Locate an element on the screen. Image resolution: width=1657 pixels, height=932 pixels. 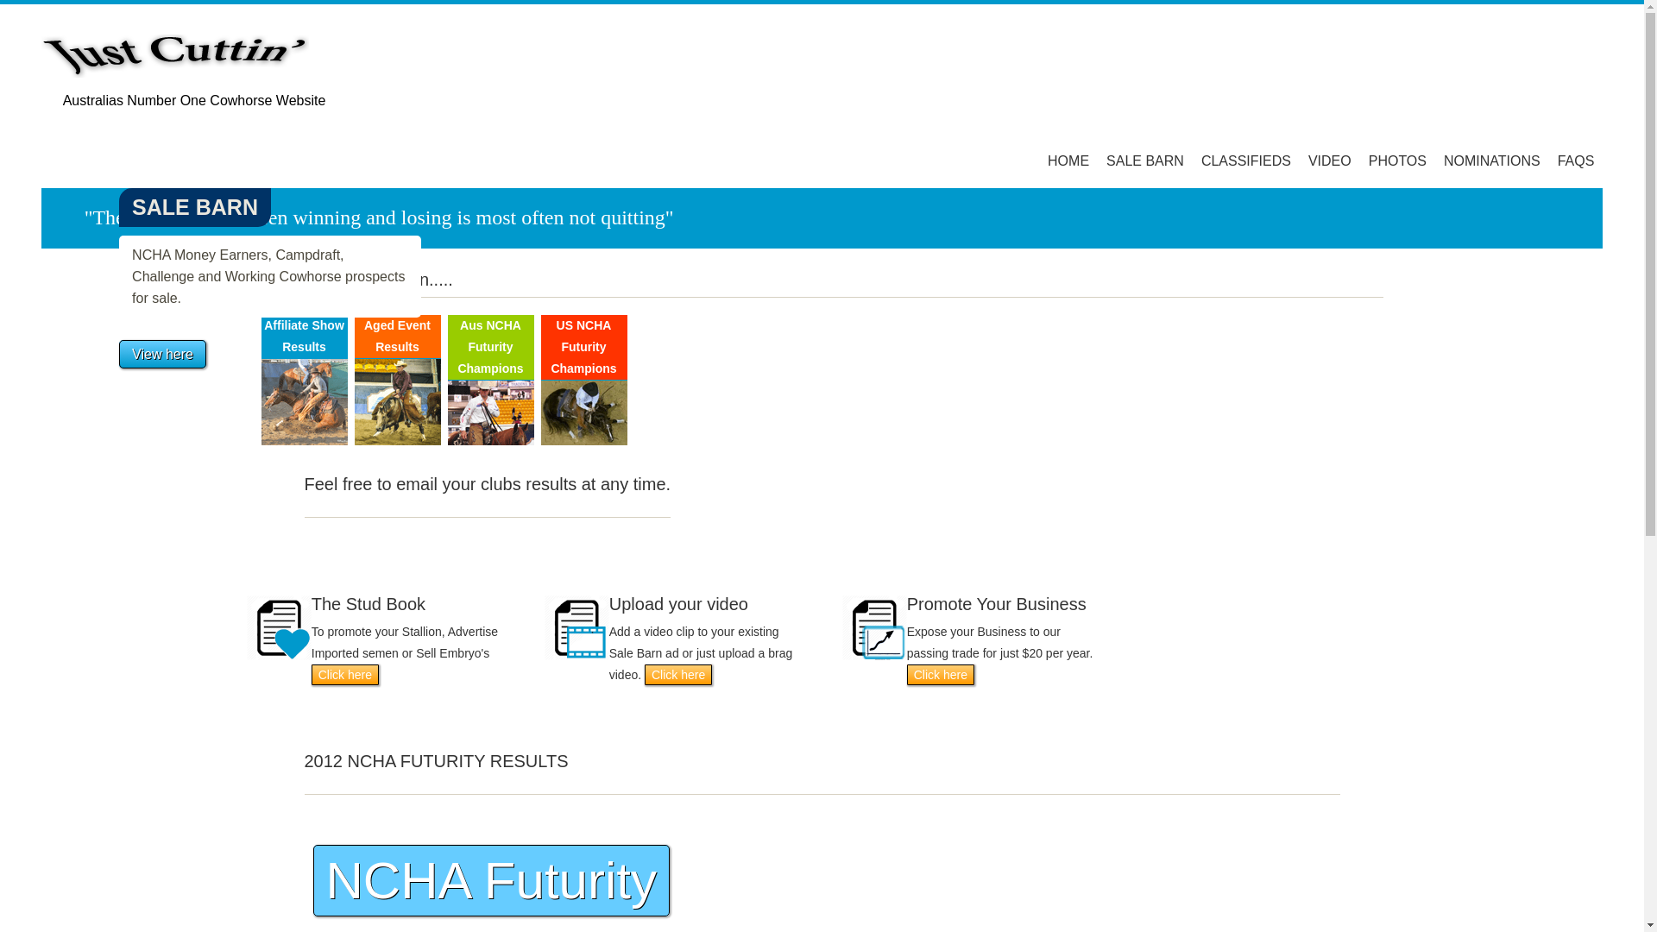
Aus NCHA Futurity Champions is located at coordinates (490, 347).